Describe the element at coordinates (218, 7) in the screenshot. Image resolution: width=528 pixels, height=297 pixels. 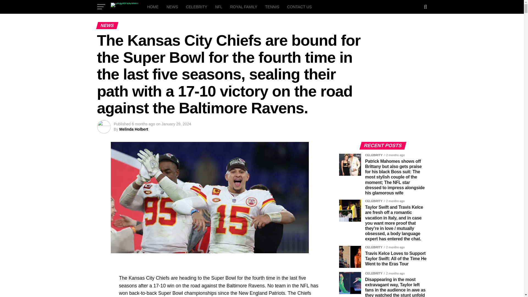
I see `NFL` at that location.